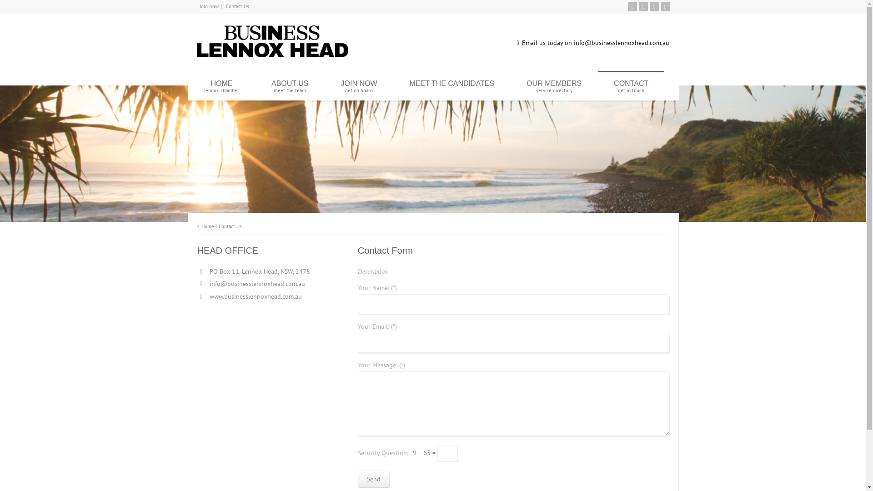 Image resolution: width=873 pixels, height=491 pixels. What do you see at coordinates (632, 7) in the screenshot?
I see `Email` at bounding box center [632, 7].